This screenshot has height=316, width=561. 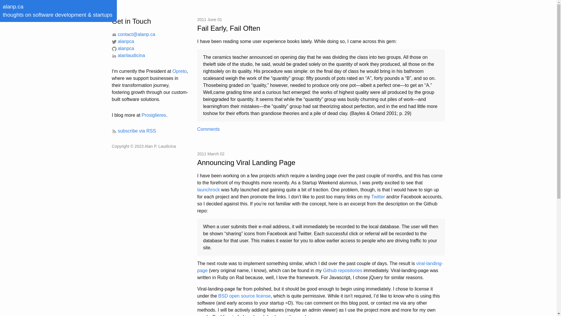 What do you see at coordinates (342, 270) in the screenshot?
I see `Github repositories` at bounding box center [342, 270].